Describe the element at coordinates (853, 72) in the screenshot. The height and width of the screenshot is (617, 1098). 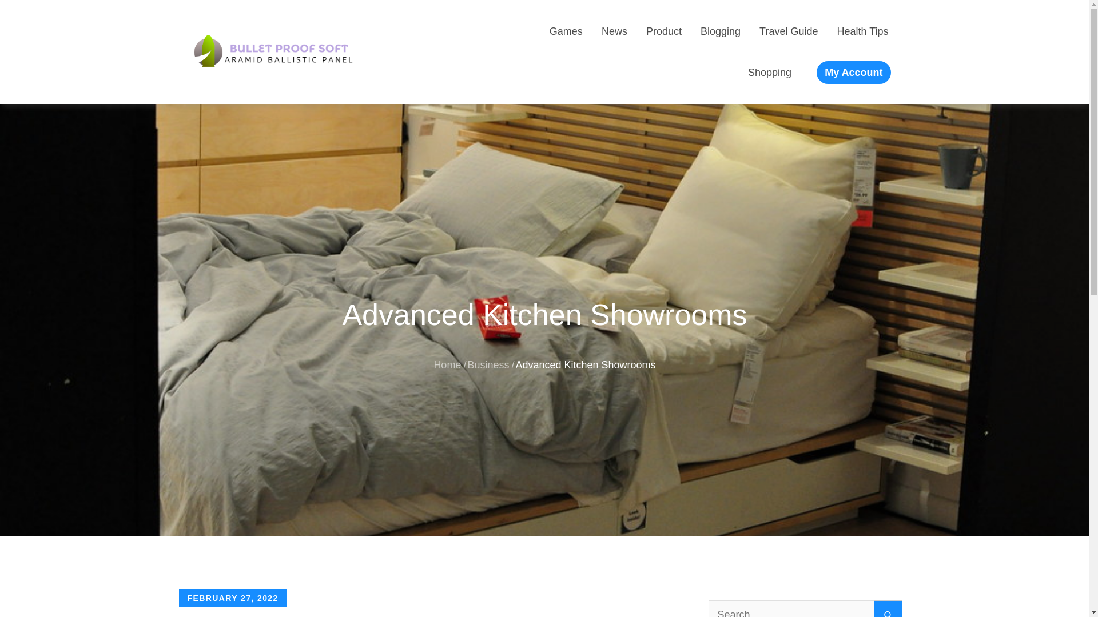
I see `My Account` at that location.